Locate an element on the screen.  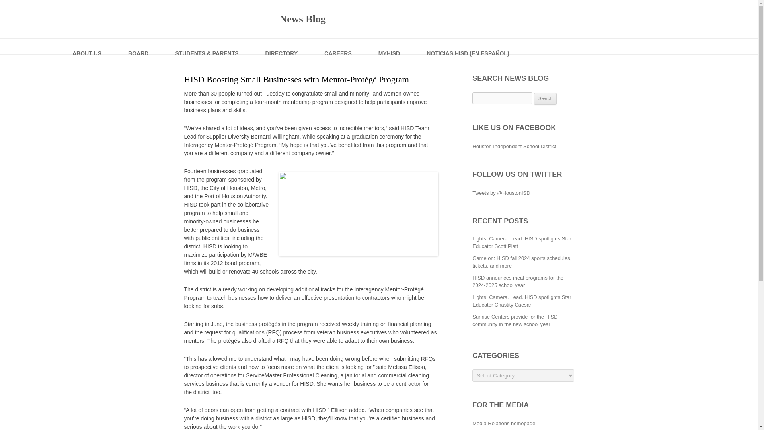
Search is located at coordinates (545, 99).